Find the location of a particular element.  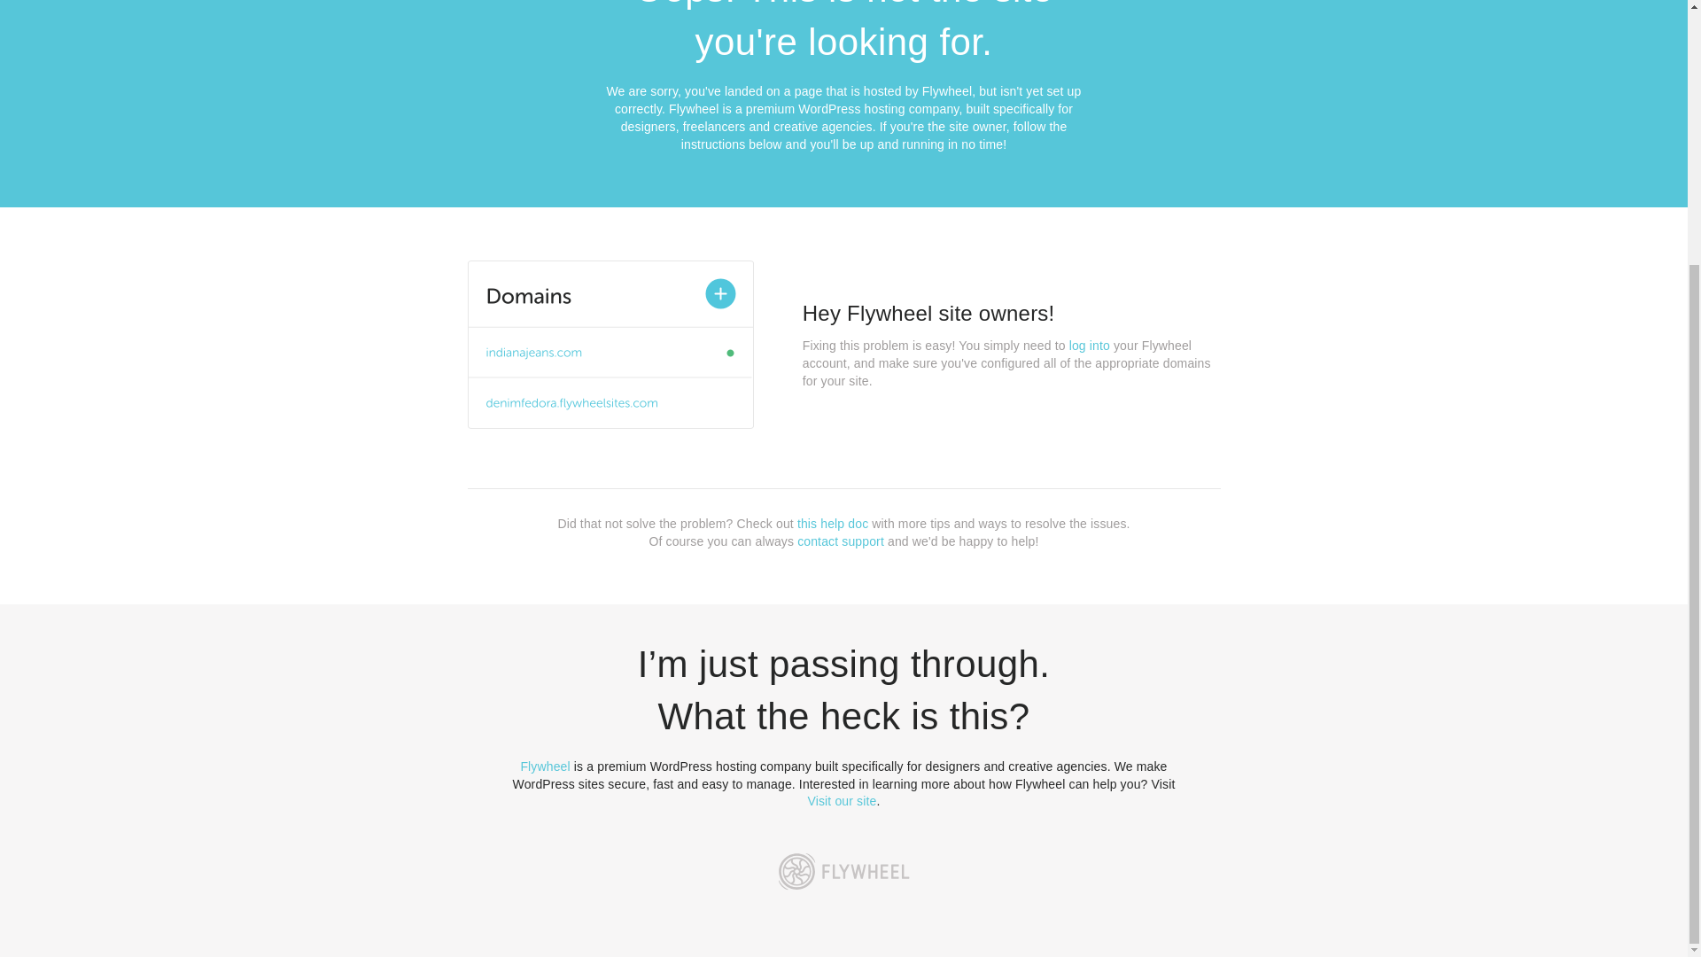

contact support is located at coordinates (841, 541).